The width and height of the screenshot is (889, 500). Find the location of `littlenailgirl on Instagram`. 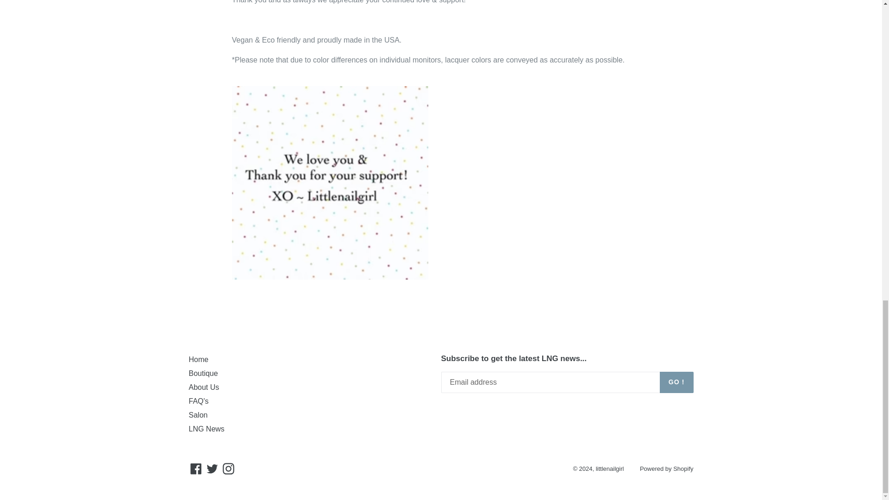

littlenailgirl on Instagram is located at coordinates (228, 469).